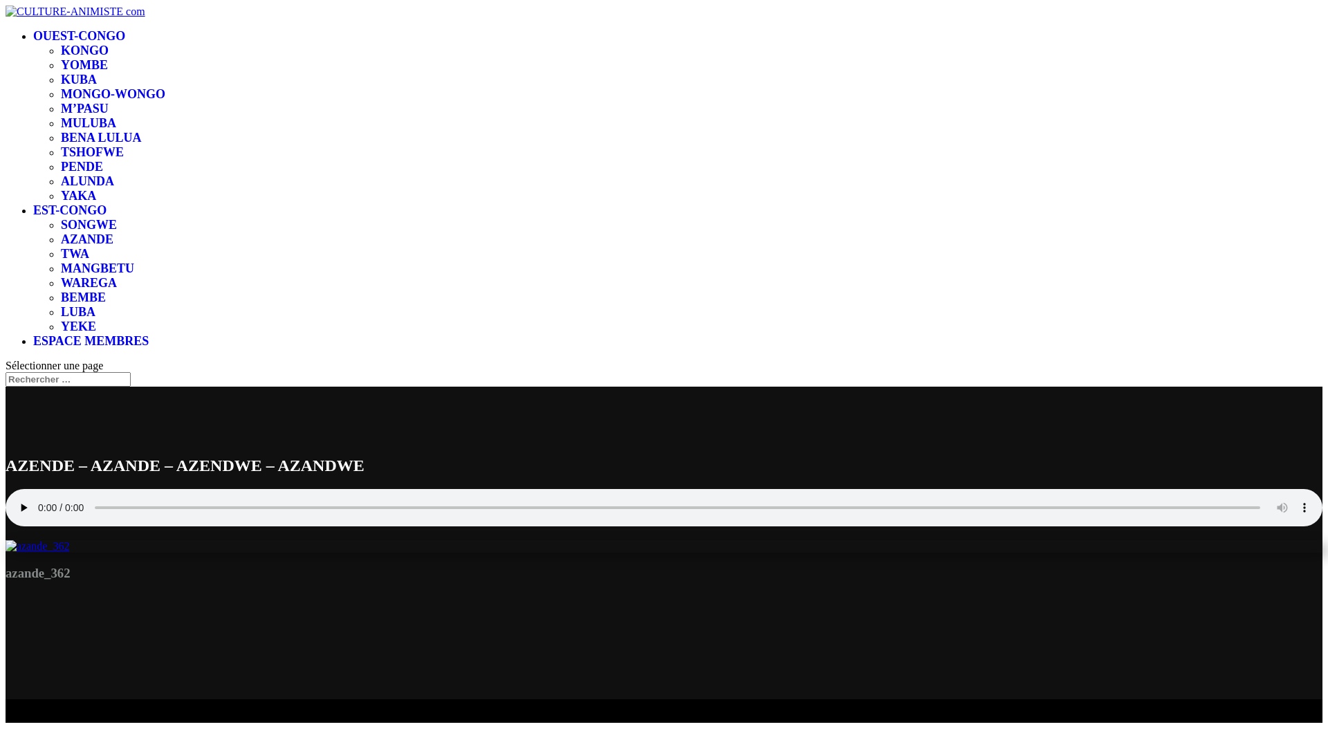  Describe the element at coordinates (87, 181) in the screenshot. I see `ALUNDA` at that location.